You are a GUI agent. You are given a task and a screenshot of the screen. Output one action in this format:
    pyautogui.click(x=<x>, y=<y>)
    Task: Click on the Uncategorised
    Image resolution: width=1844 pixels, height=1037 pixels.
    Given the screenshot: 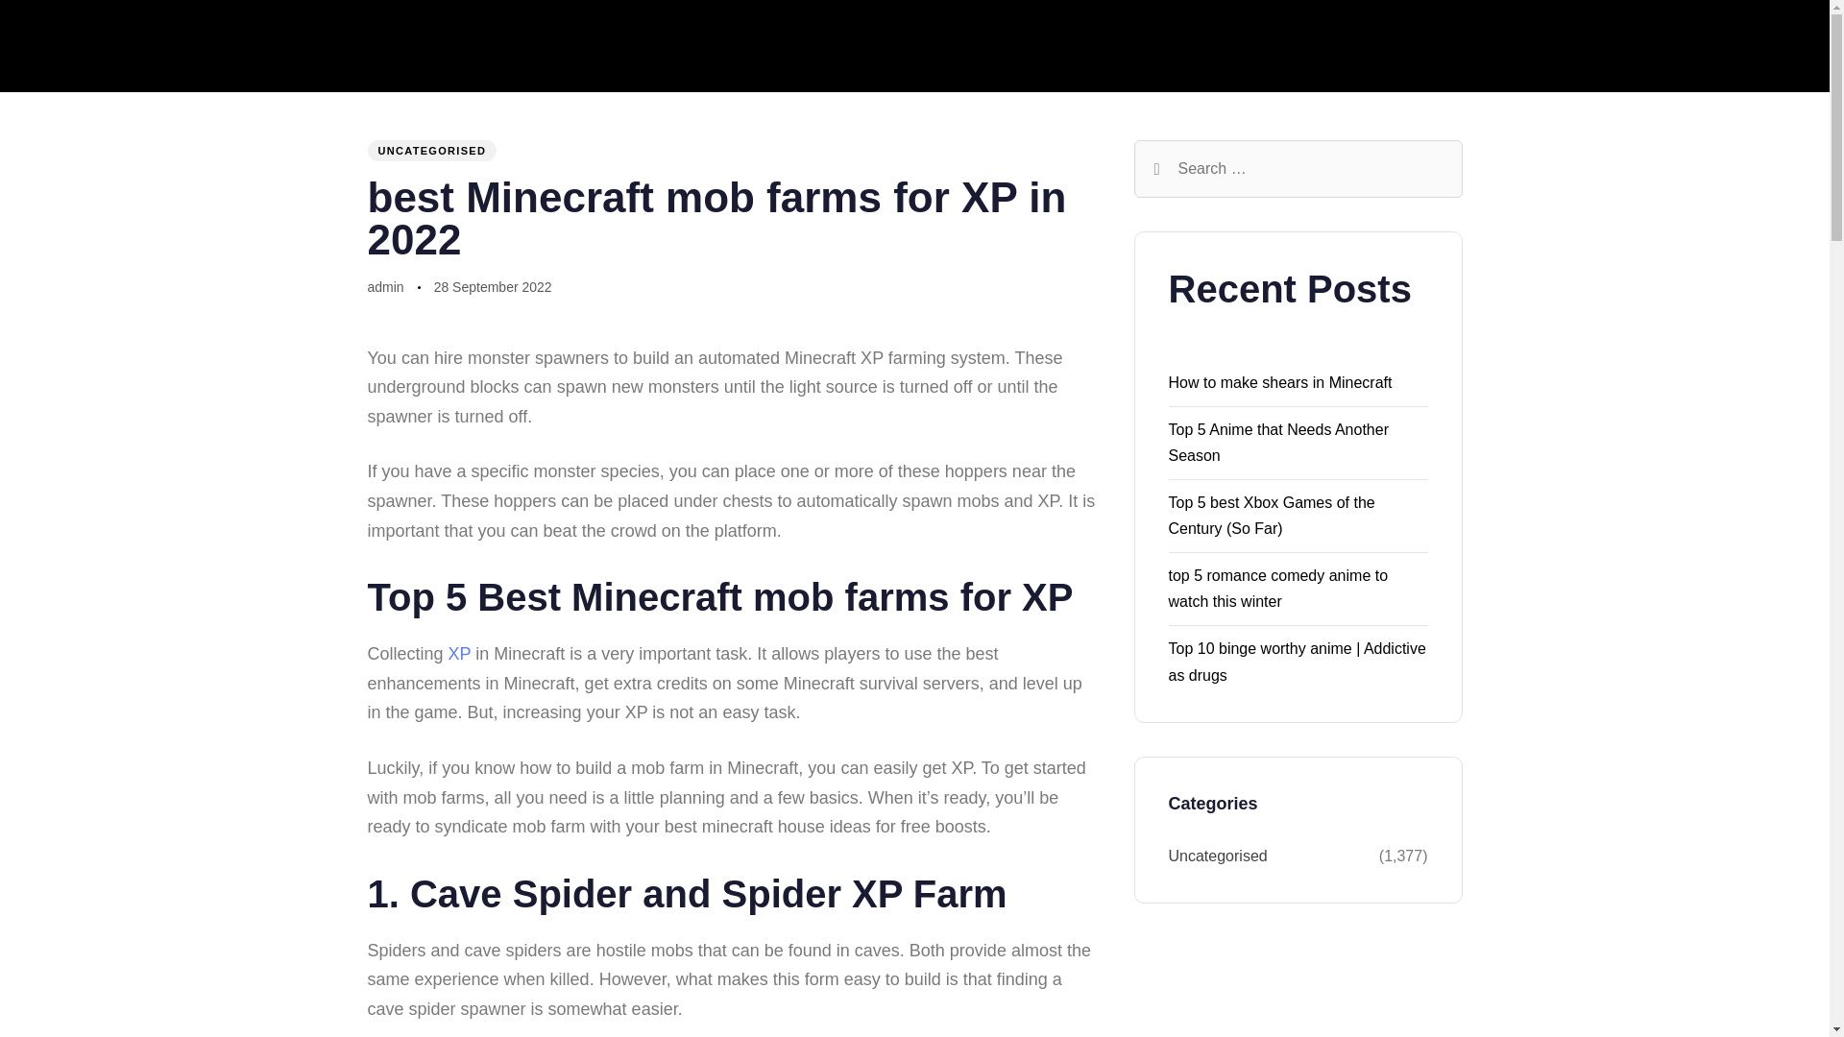 What is the action you would take?
    pyautogui.click(x=1272, y=856)
    